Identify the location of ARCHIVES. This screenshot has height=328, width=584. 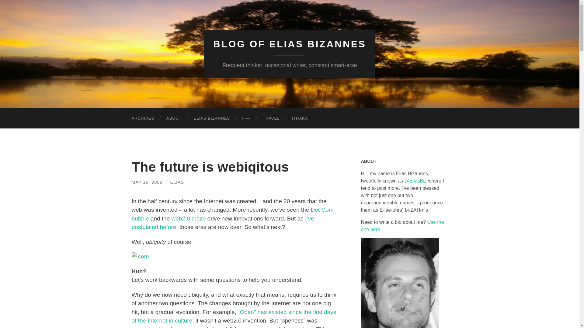
(143, 118).